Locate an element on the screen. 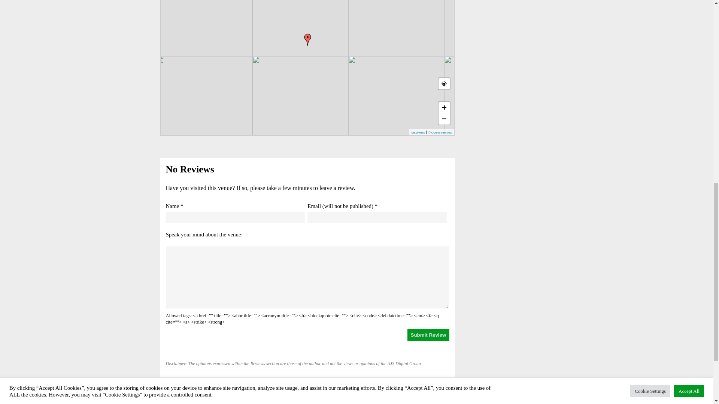 Image resolution: width=719 pixels, height=404 pixels. Your Location is located at coordinates (444, 84).